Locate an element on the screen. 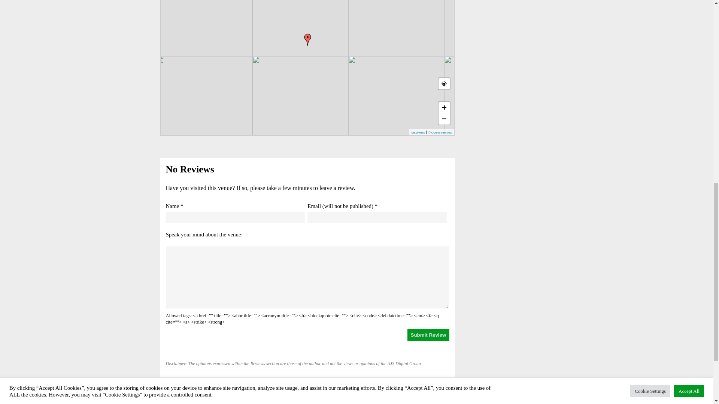 Image resolution: width=719 pixels, height=404 pixels. Your Location is located at coordinates (444, 84).